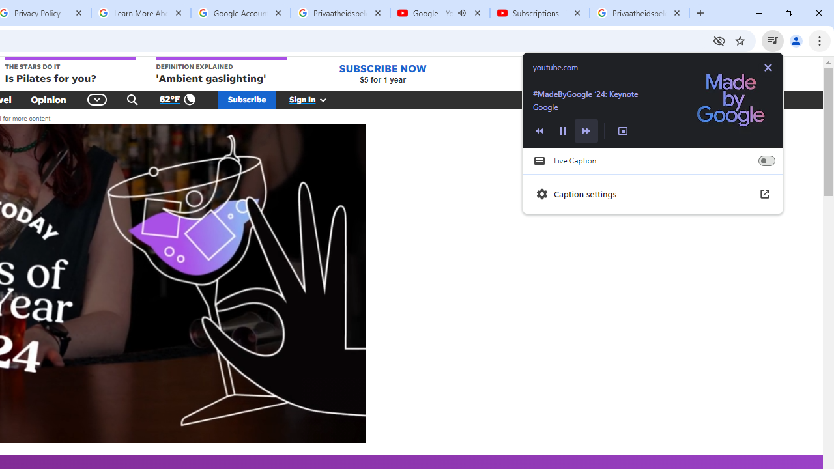 This screenshot has height=469, width=834. I want to click on Subscriptions - YouTube, so click(539, 13).